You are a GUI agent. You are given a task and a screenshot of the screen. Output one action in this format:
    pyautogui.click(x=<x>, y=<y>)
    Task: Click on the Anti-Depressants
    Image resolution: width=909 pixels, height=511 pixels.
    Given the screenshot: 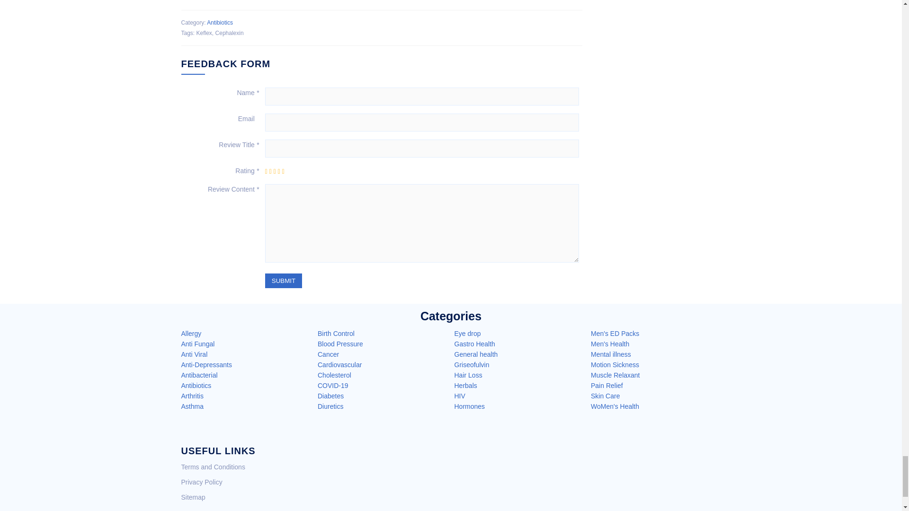 What is the action you would take?
    pyautogui.click(x=206, y=364)
    